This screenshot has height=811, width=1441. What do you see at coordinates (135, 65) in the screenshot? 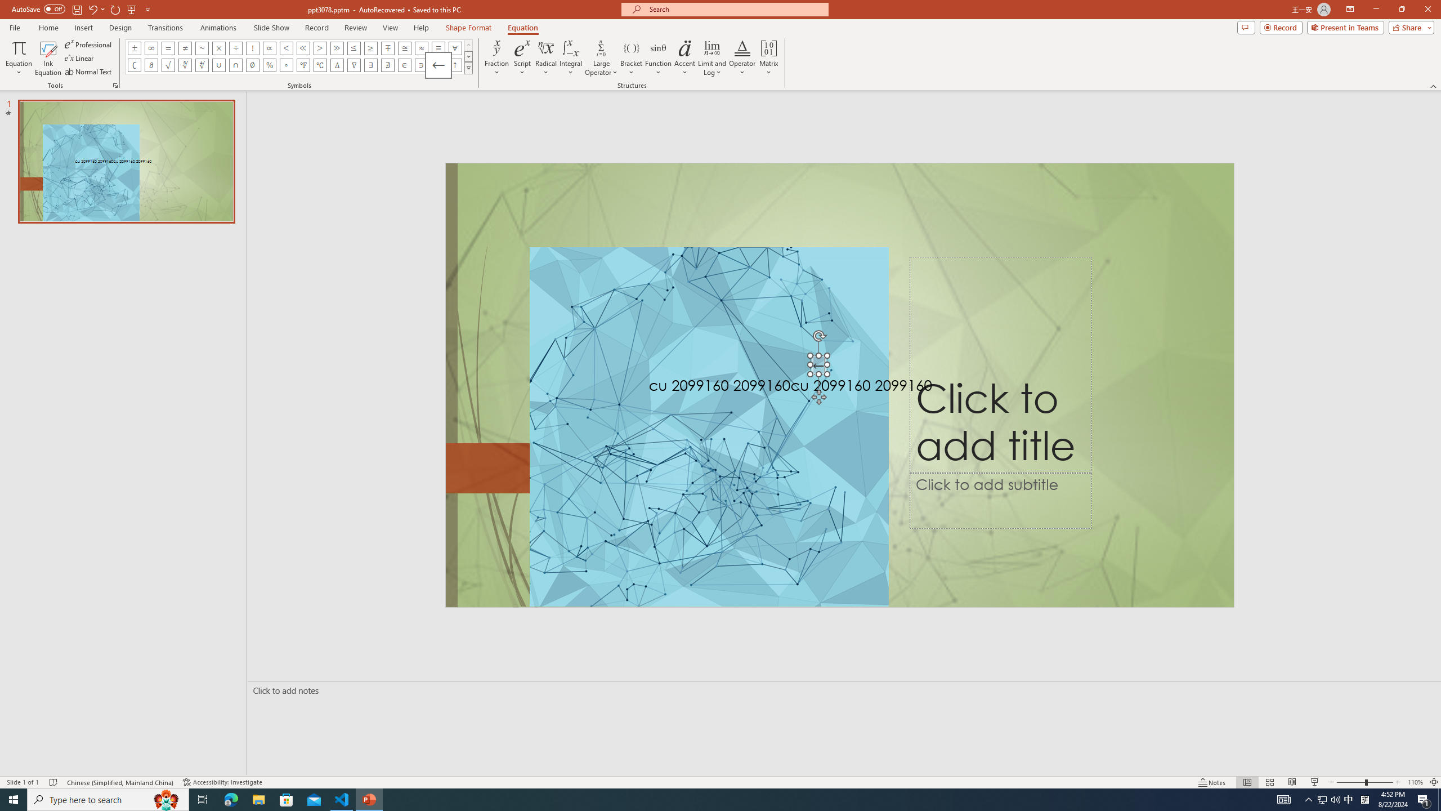
I see `Equation Symbol Complement` at bounding box center [135, 65].